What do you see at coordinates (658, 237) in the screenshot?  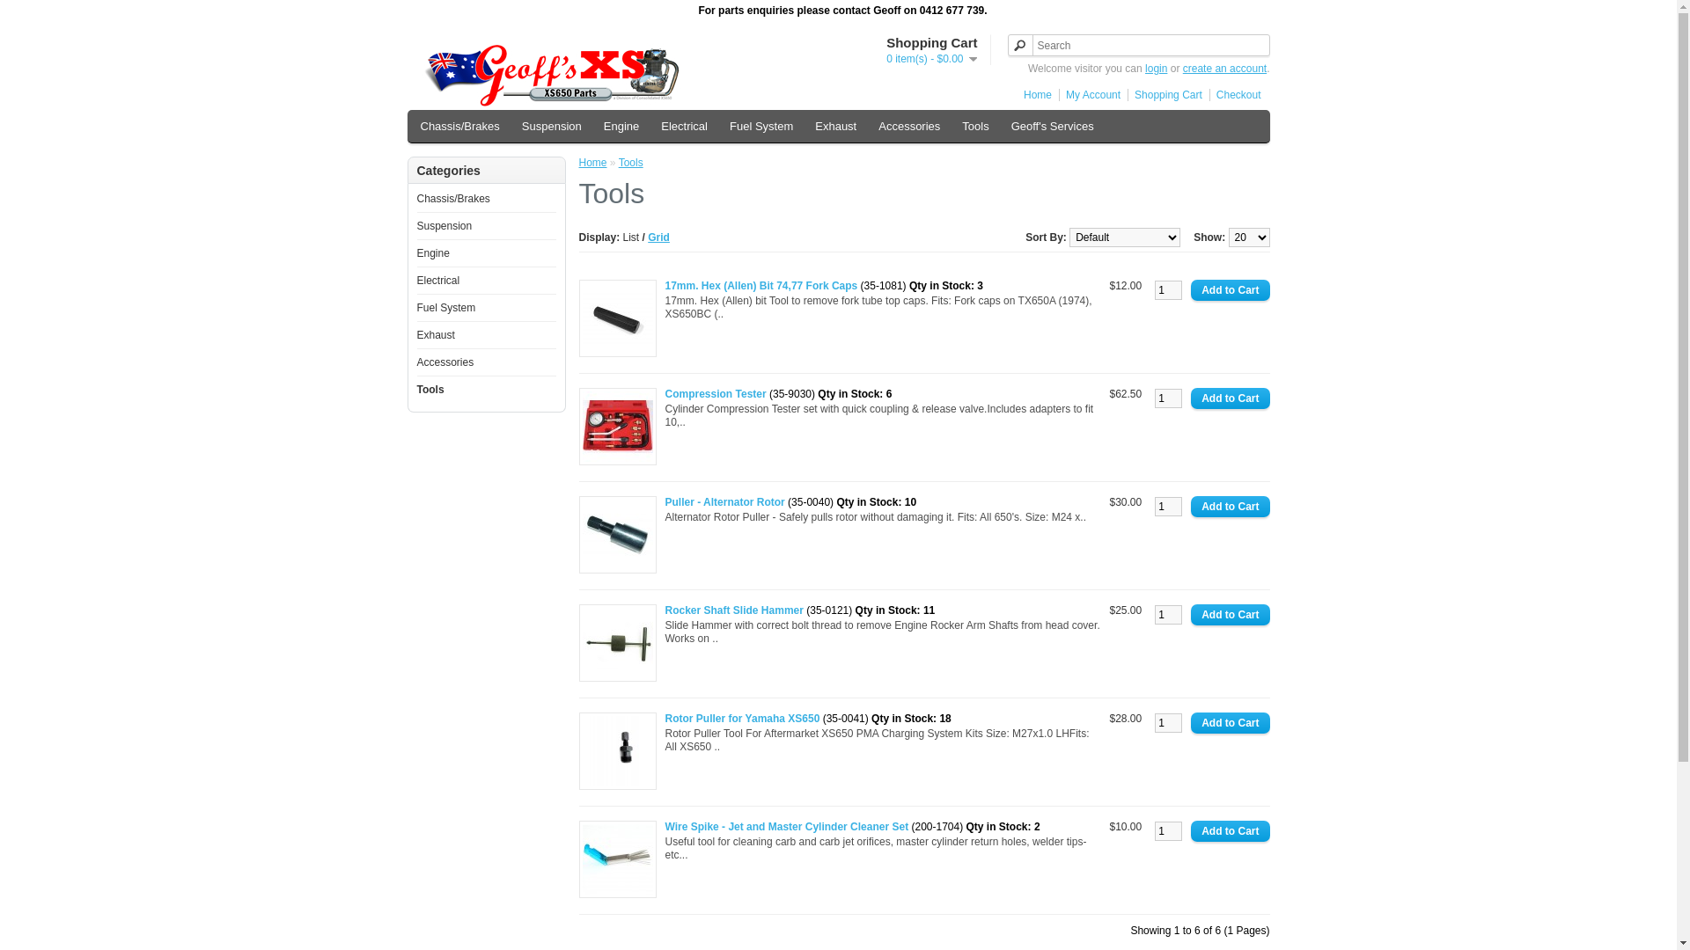 I see `Grid` at bounding box center [658, 237].